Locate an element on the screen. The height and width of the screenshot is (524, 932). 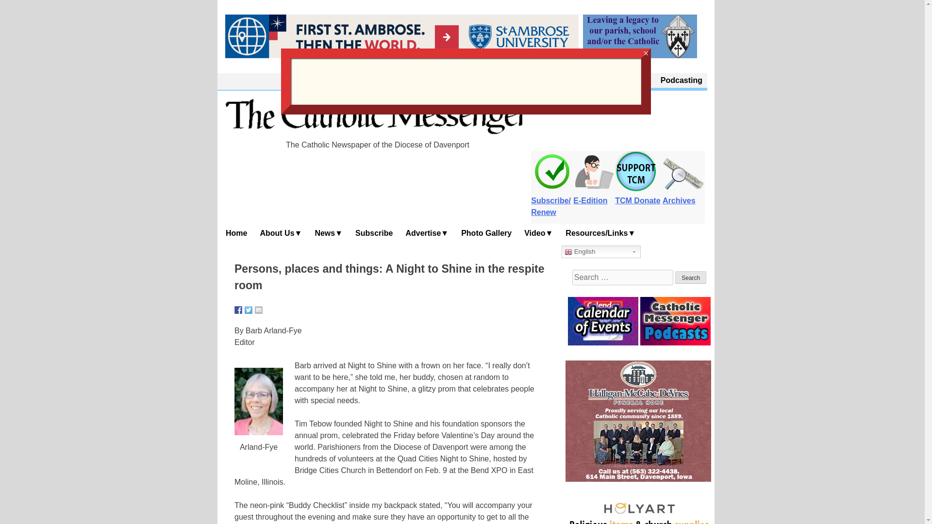
Advertise is located at coordinates (427, 233).